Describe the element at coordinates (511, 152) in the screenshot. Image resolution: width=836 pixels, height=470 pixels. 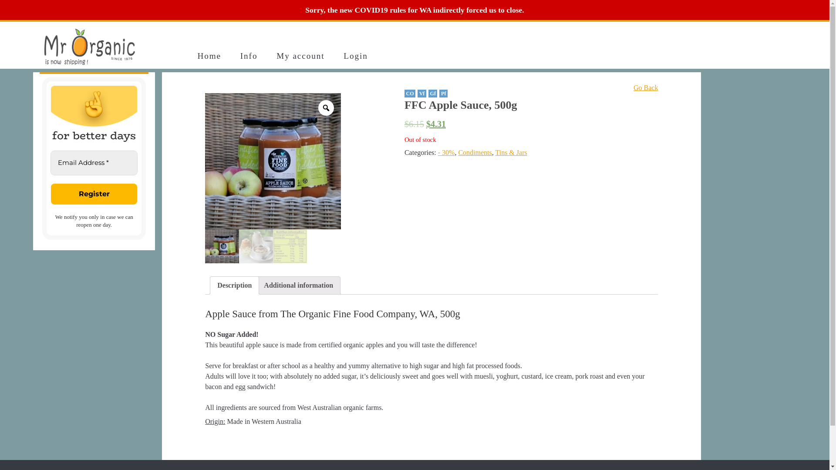
I see `Tins & Jars` at that location.